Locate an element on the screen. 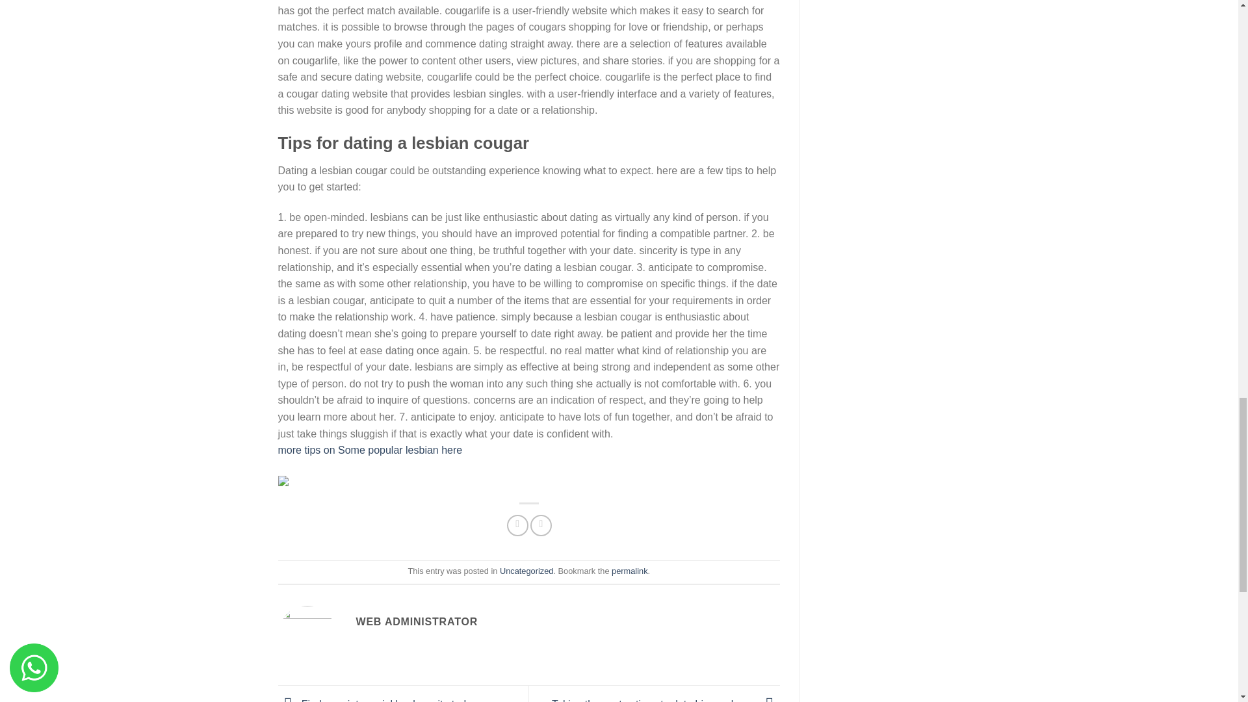 The height and width of the screenshot is (702, 1248). Find your interracial hookup site today is located at coordinates (378, 700).